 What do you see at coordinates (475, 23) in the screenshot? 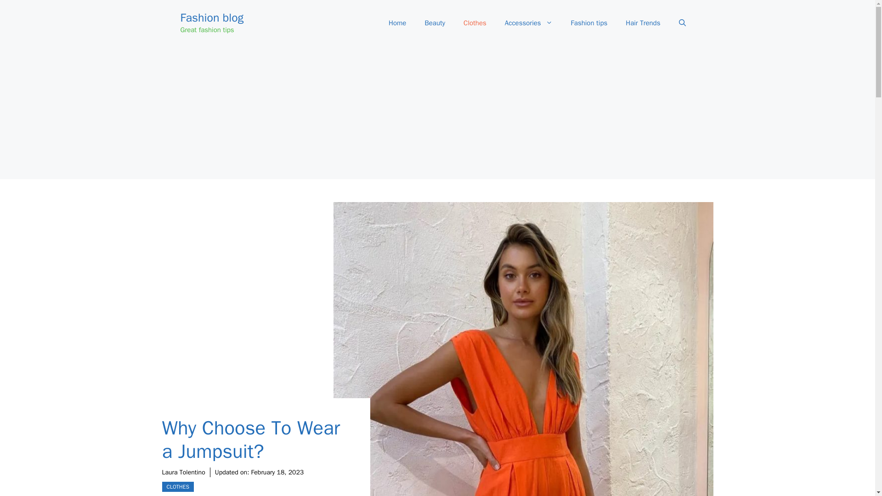
I see `Clothes` at bounding box center [475, 23].